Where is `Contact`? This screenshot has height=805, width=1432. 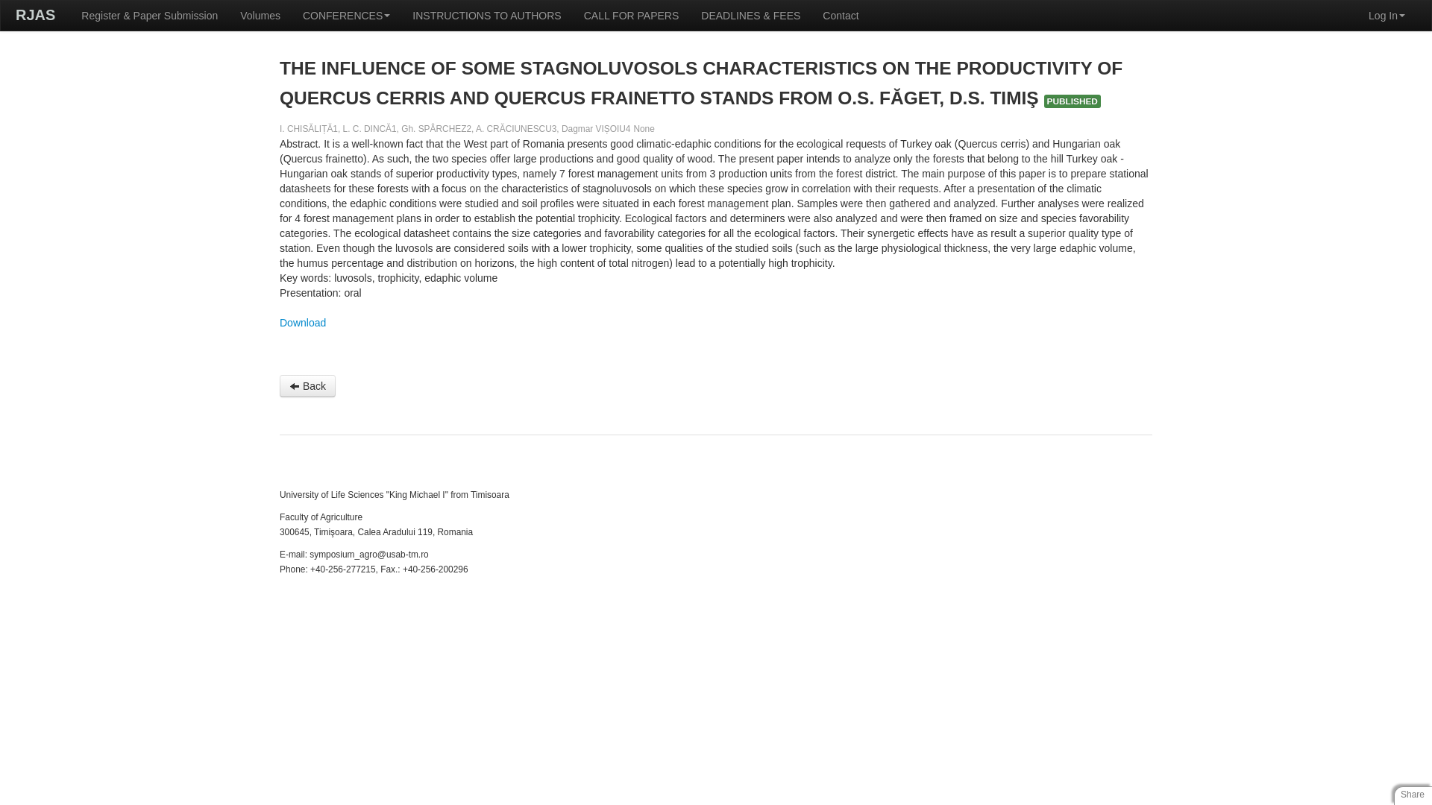
Contact is located at coordinates (840, 16).